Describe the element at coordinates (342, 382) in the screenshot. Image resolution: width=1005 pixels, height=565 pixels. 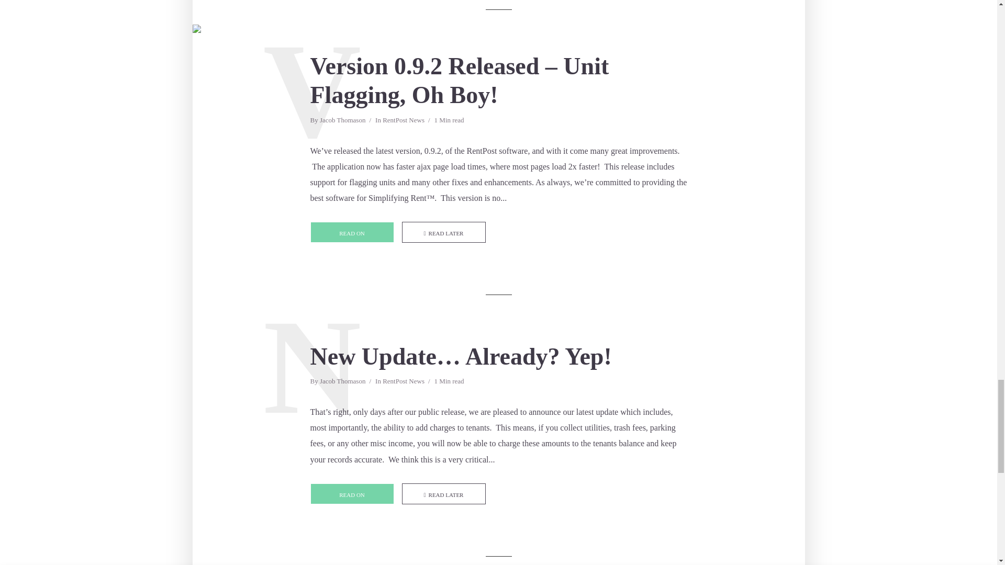
I see `Jacob Thomason` at that location.